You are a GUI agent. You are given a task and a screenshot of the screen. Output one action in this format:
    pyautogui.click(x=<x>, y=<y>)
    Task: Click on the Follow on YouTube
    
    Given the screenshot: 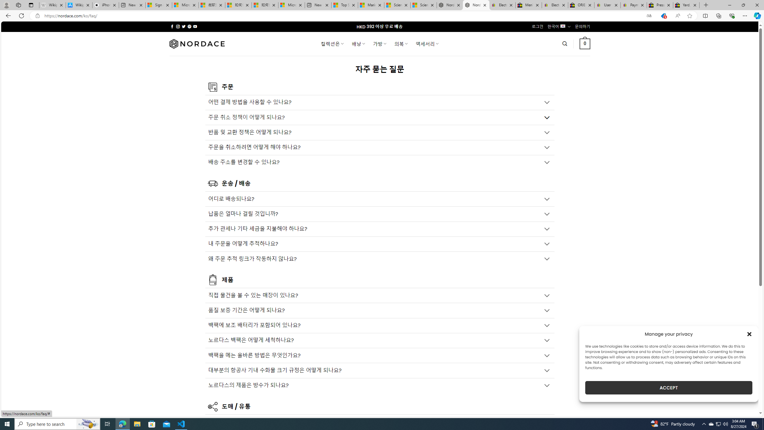 What is the action you would take?
    pyautogui.click(x=195, y=26)
    